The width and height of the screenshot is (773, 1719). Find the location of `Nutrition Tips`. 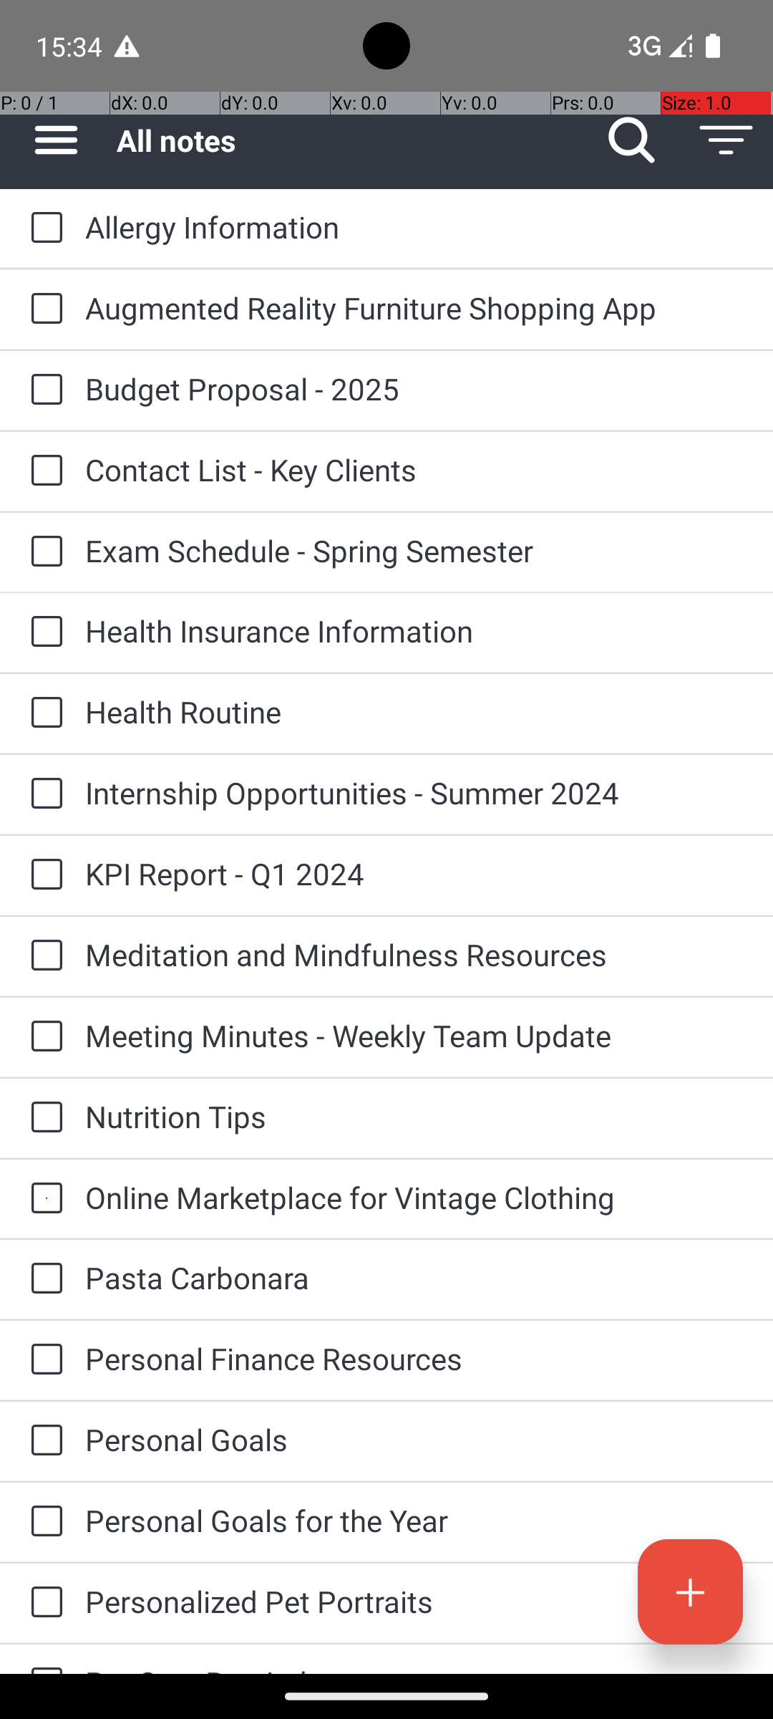

Nutrition Tips is located at coordinates (415, 1116).